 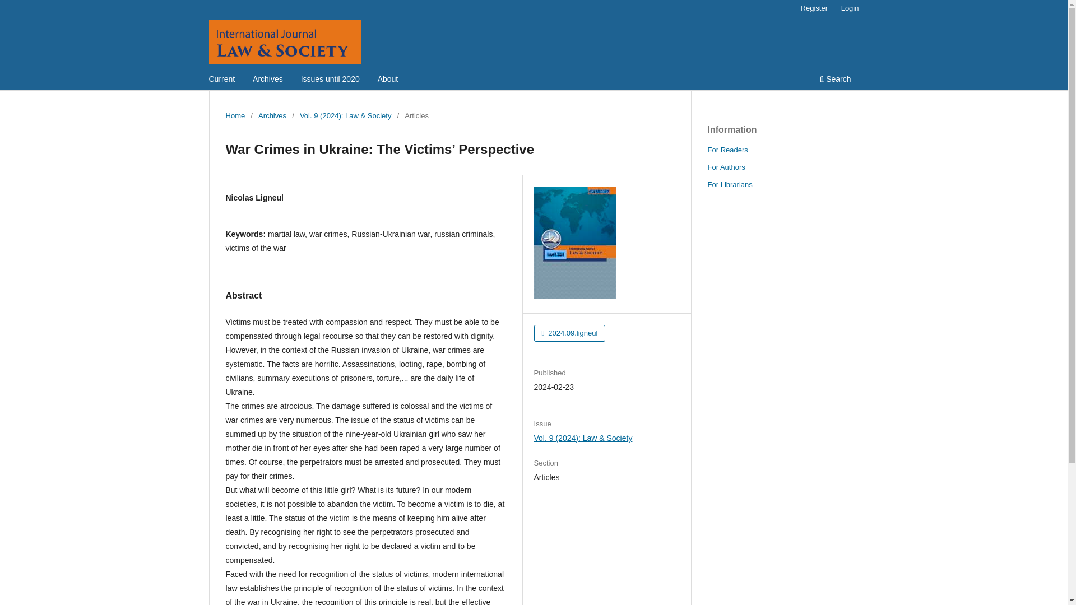 I want to click on About, so click(x=388, y=80).